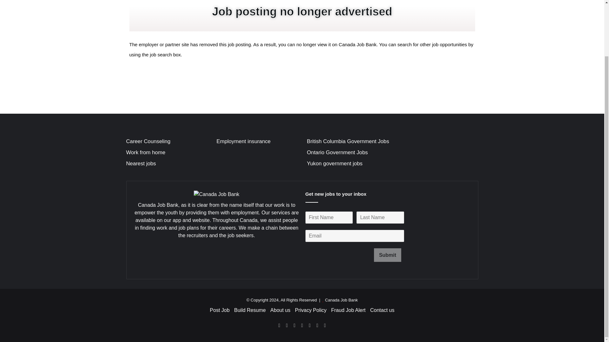 The image size is (609, 342). Describe the element at coordinates (243, 141) in the screenshot. I see `Employment insurance` at that location.